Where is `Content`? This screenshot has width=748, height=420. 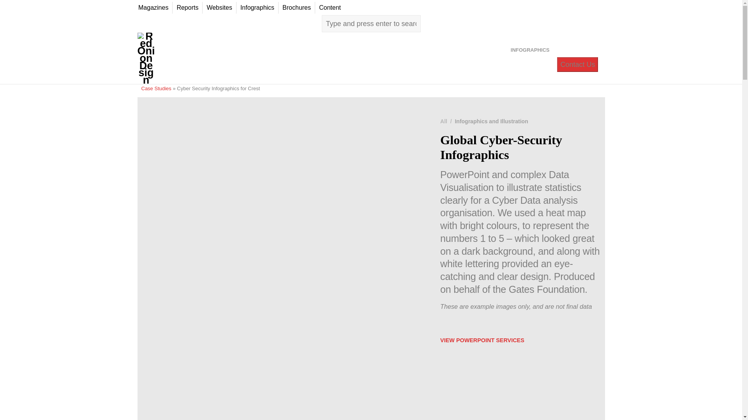 Content is located at coordinates (330, 8).